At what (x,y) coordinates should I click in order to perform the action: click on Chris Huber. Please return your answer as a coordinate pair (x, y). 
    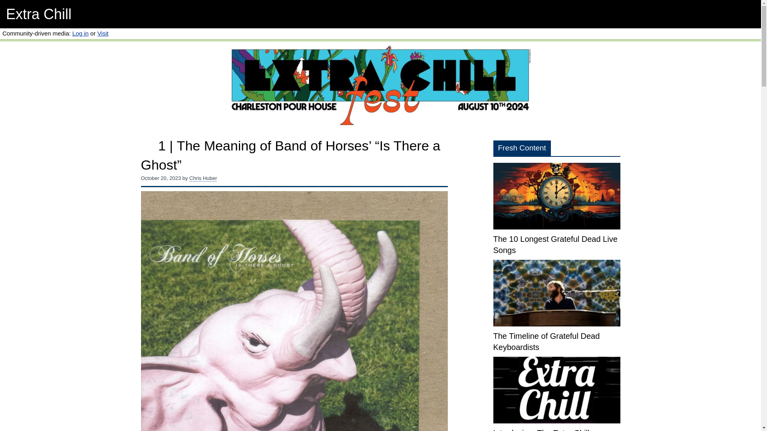
    Looking at the image, I should click on (203, 178).